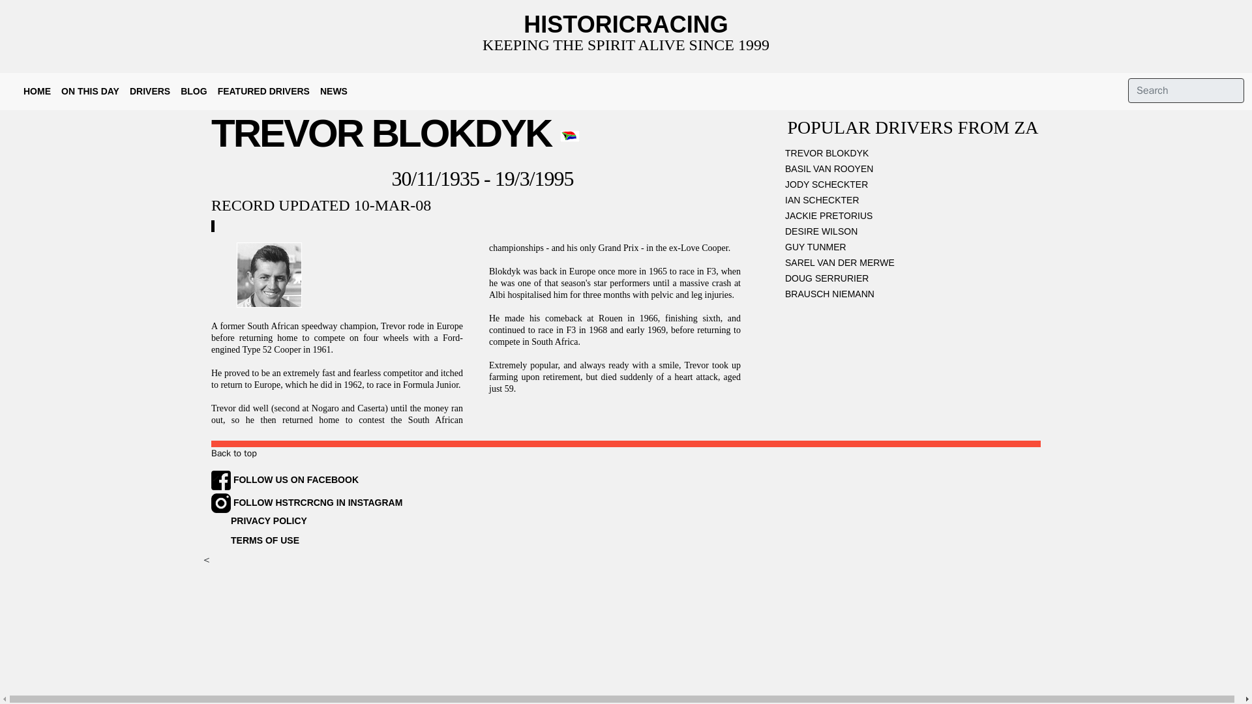  I want to click on KEEPING THE SPIRIT ALIVE SINCE 1999, so click(626, 45).